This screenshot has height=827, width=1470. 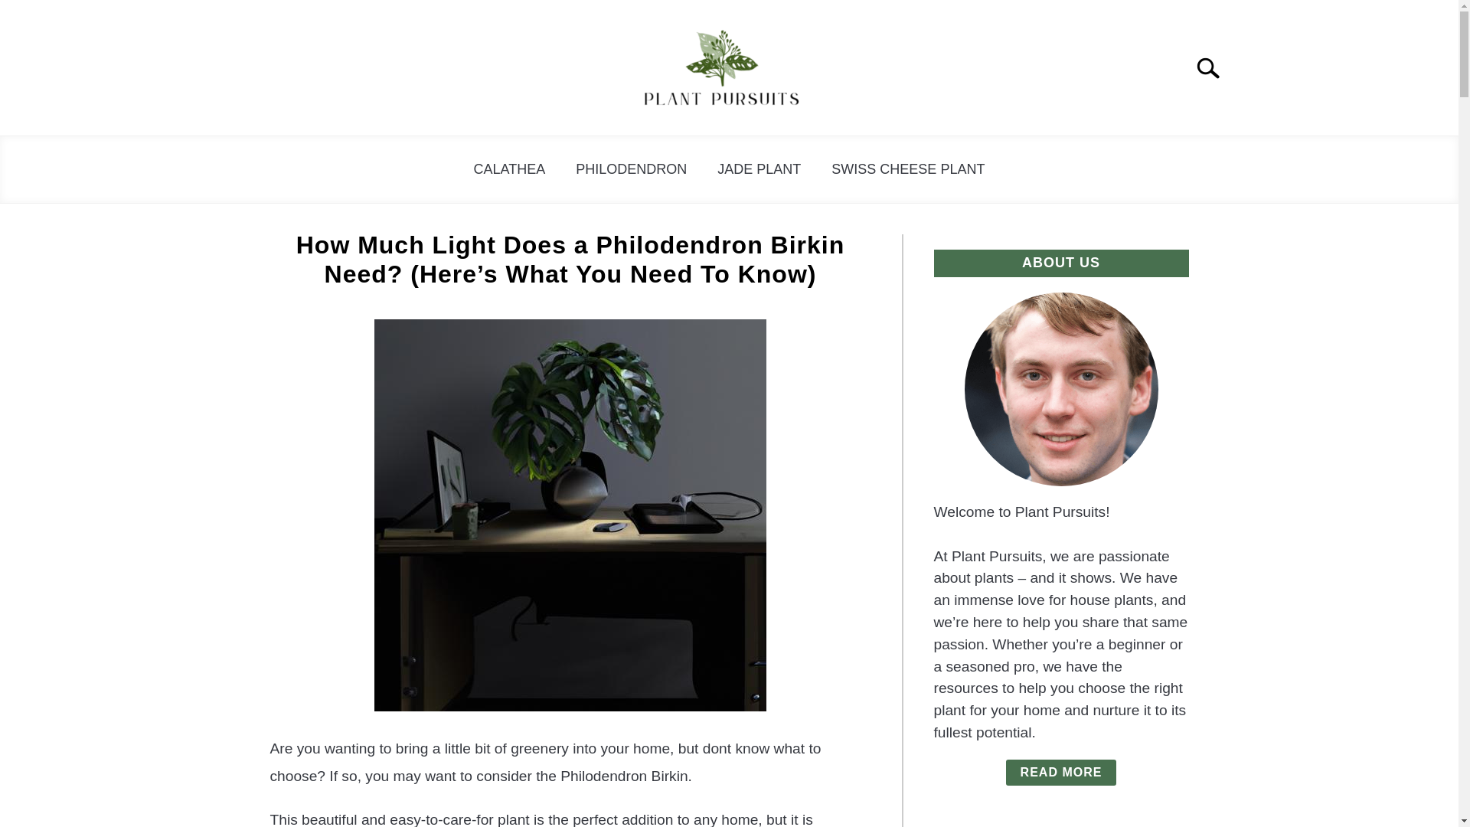 What do you see at coordinates (907, 169) in the screenshot?
I see `SWISS CHEESE PLANT` at bounding box center [907, 169].